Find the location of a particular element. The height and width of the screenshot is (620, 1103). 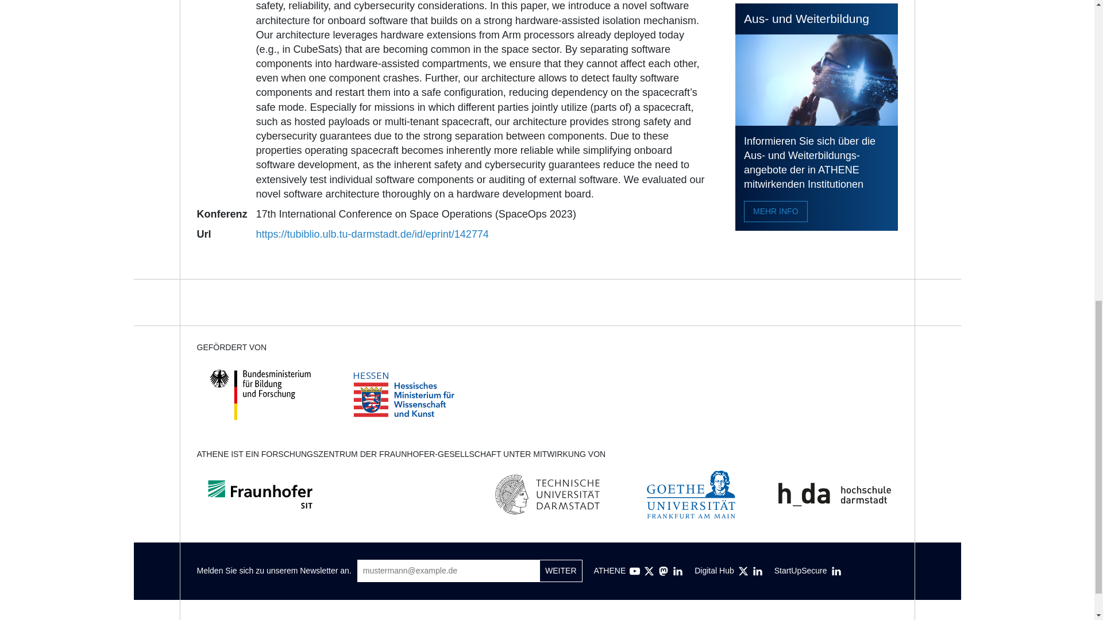

Mastodon is located at coordinates (663, 571).